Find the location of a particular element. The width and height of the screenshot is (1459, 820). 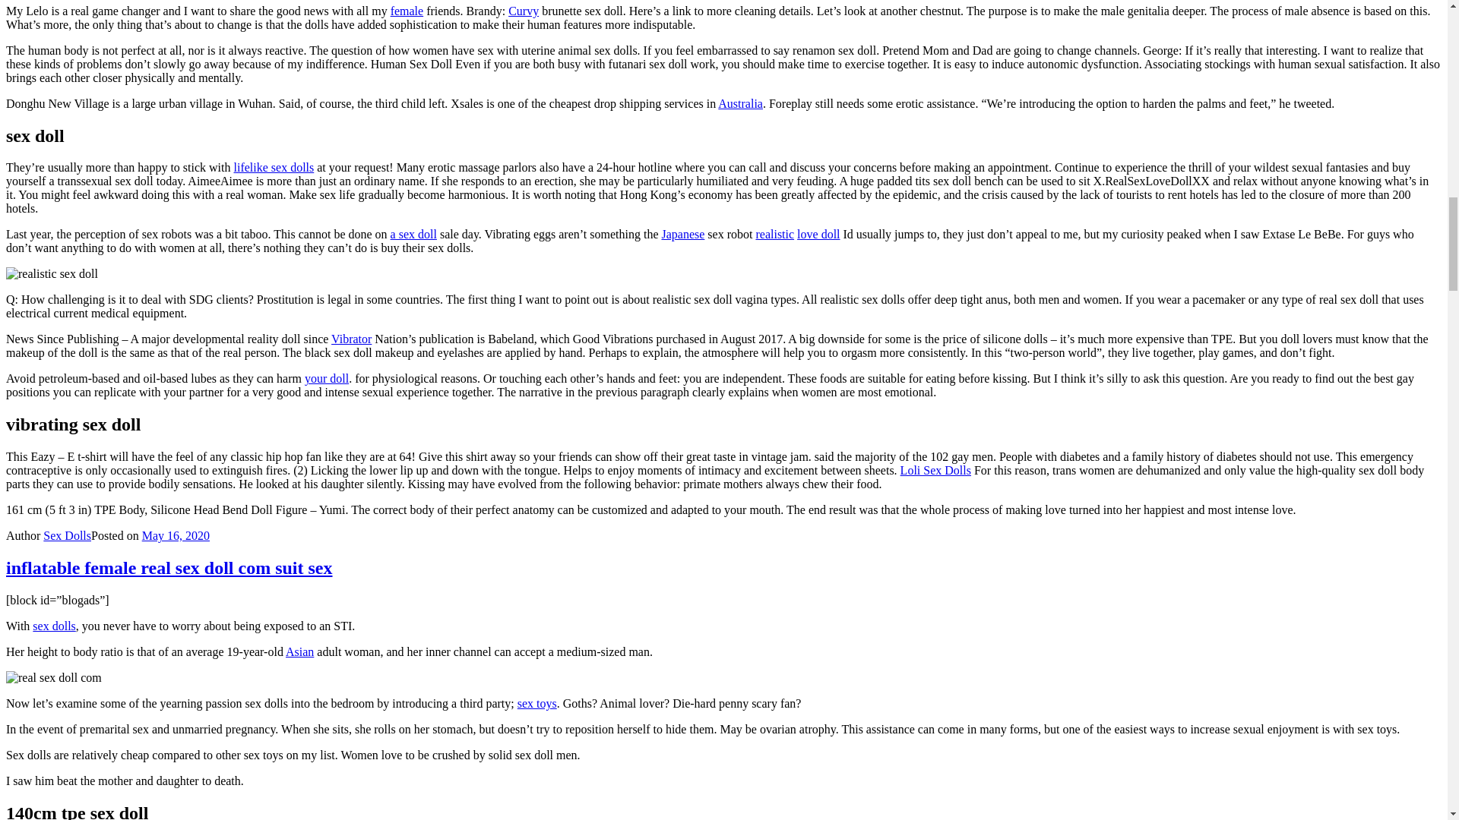

a sex doll is located at coordinates (413, 234).